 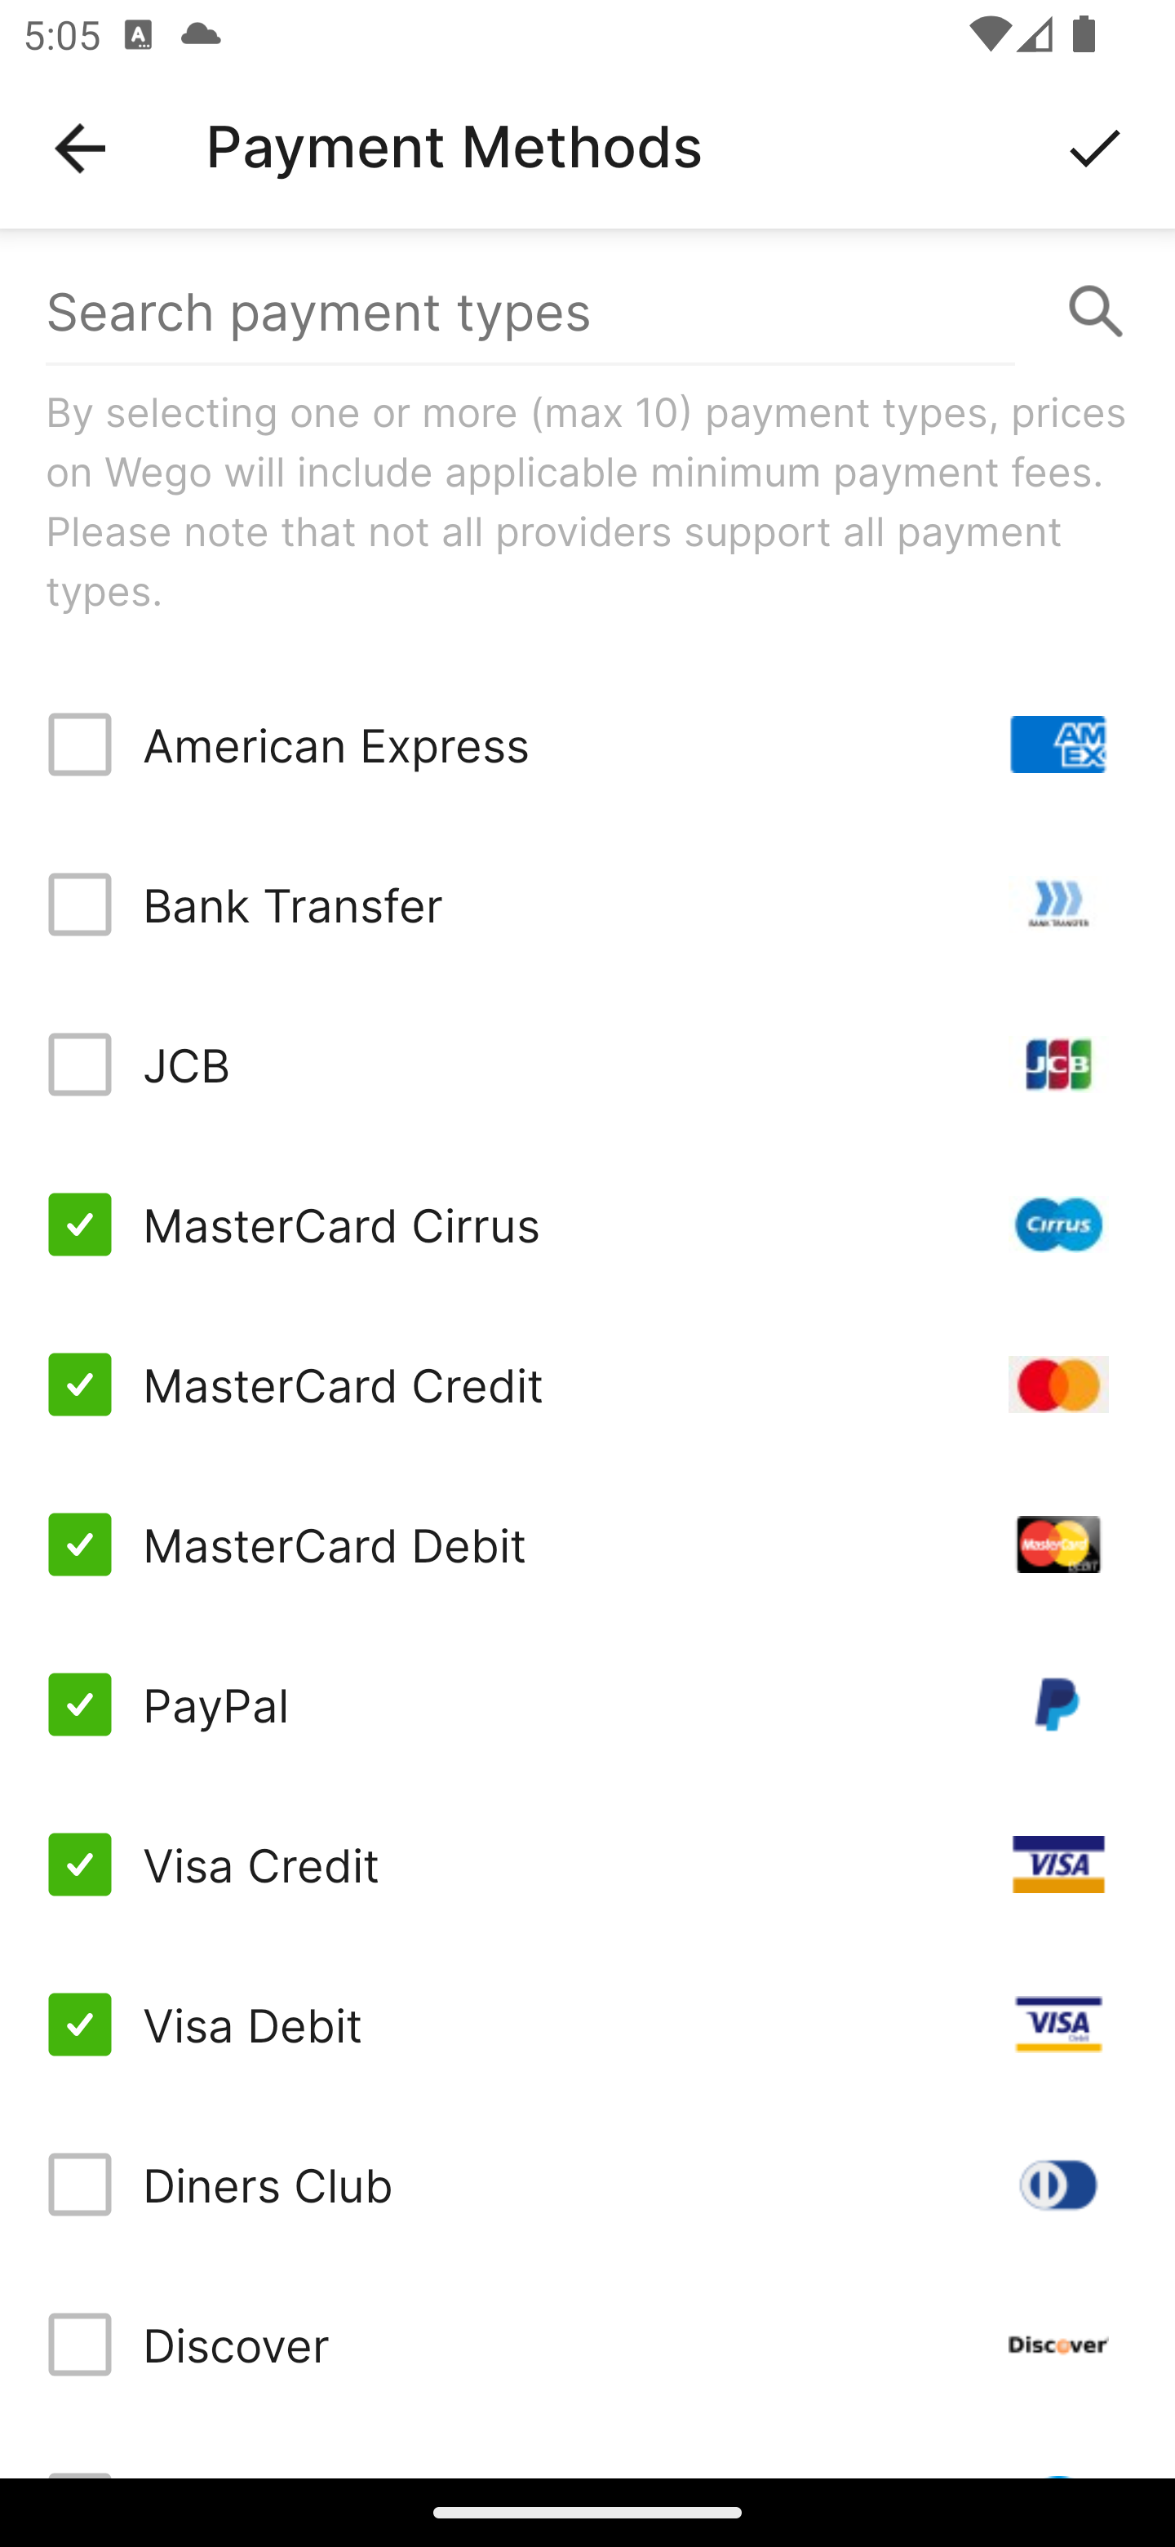 I want to click on Visa Credit, so click(x=587, y=1865).